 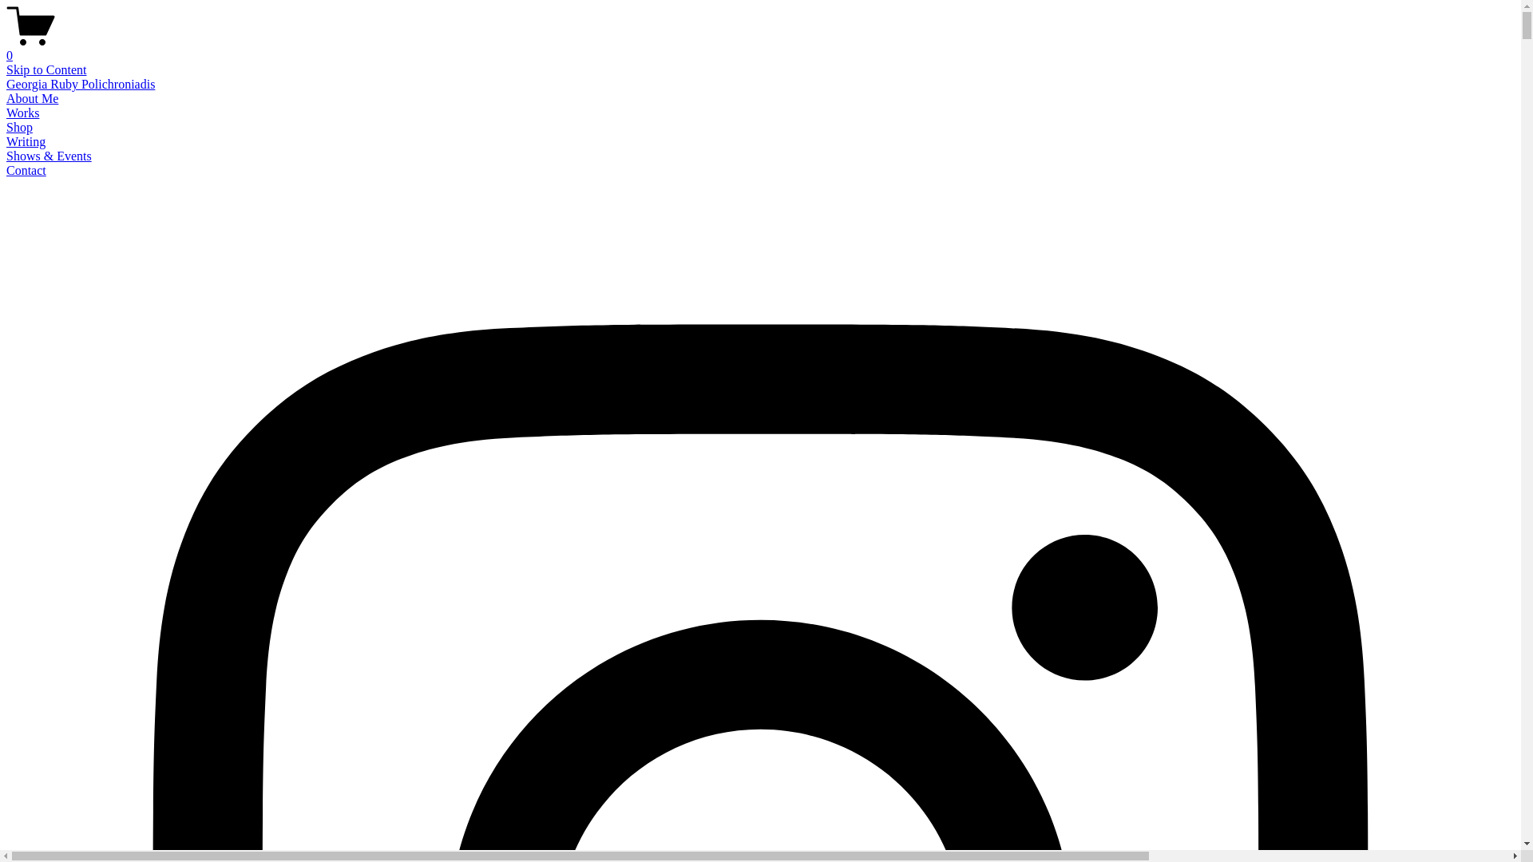 I want to click on 0, so click(x=760, y=49).